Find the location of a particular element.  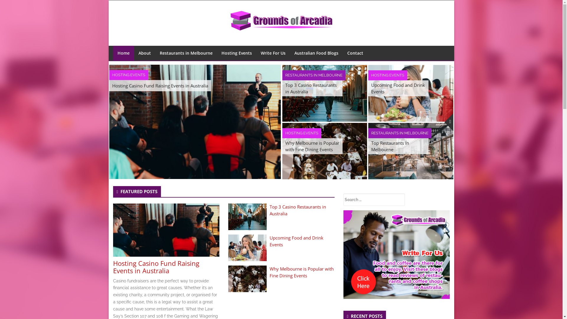

Australian Food Blogs is located at coordinates (317, 53).